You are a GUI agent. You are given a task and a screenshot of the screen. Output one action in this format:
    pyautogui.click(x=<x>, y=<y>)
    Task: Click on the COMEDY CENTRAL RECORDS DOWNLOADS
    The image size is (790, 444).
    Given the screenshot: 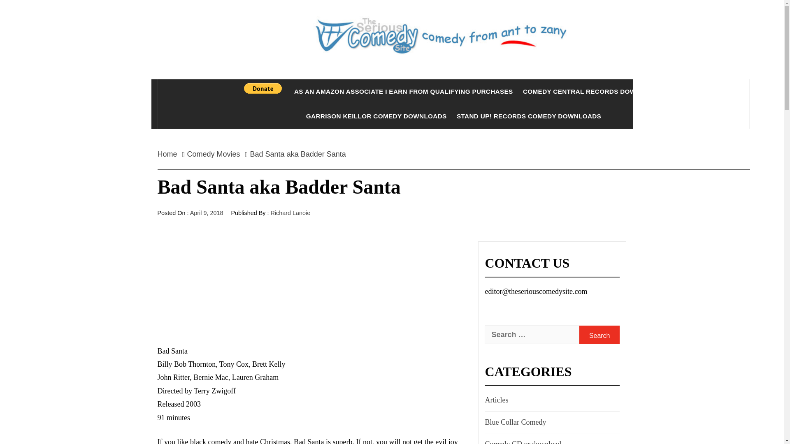 What is the action you would take?
    pyautogui.click(x=593, y=91)
    